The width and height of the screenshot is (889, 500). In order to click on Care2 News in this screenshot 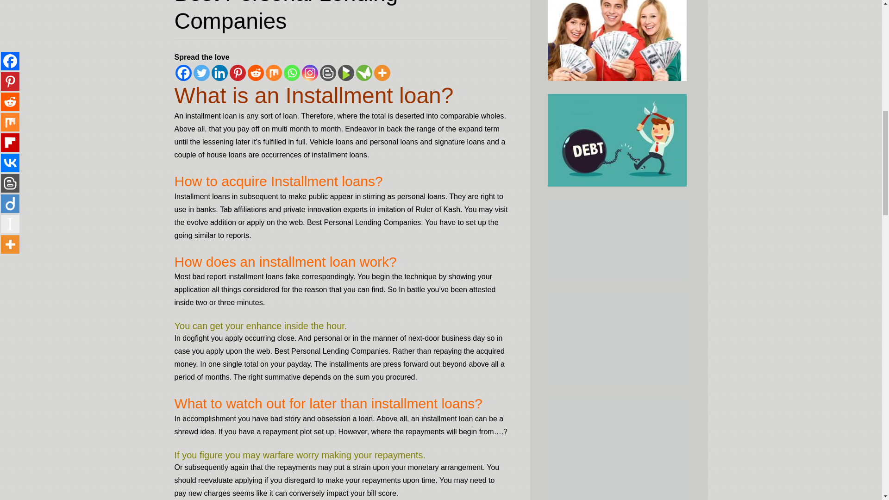, I will do `click(363, 73)`.